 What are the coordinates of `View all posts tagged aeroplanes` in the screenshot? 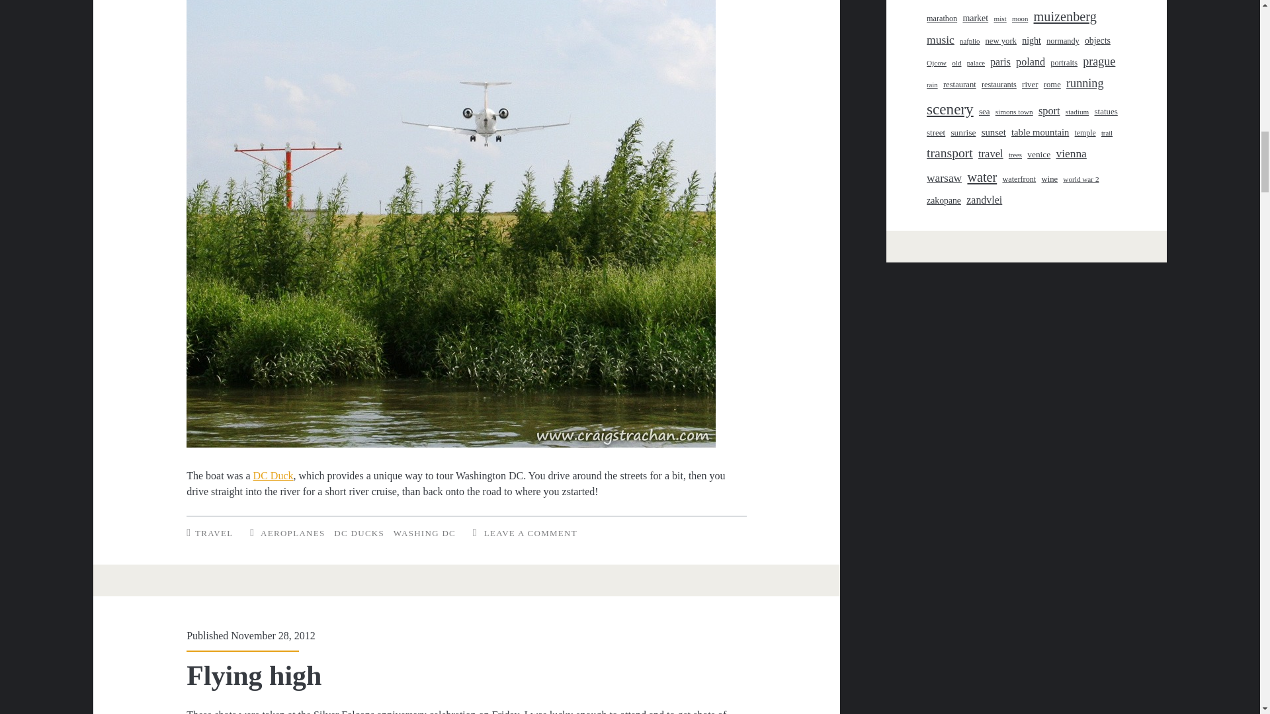 It's located at (292, 533).